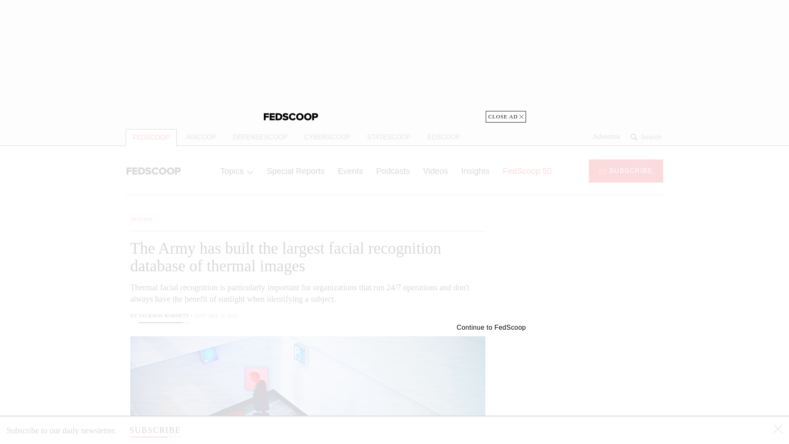 The height and width of the screenshot is (444, 789). I want to click on 3rd party ad content, so click(597, 266).